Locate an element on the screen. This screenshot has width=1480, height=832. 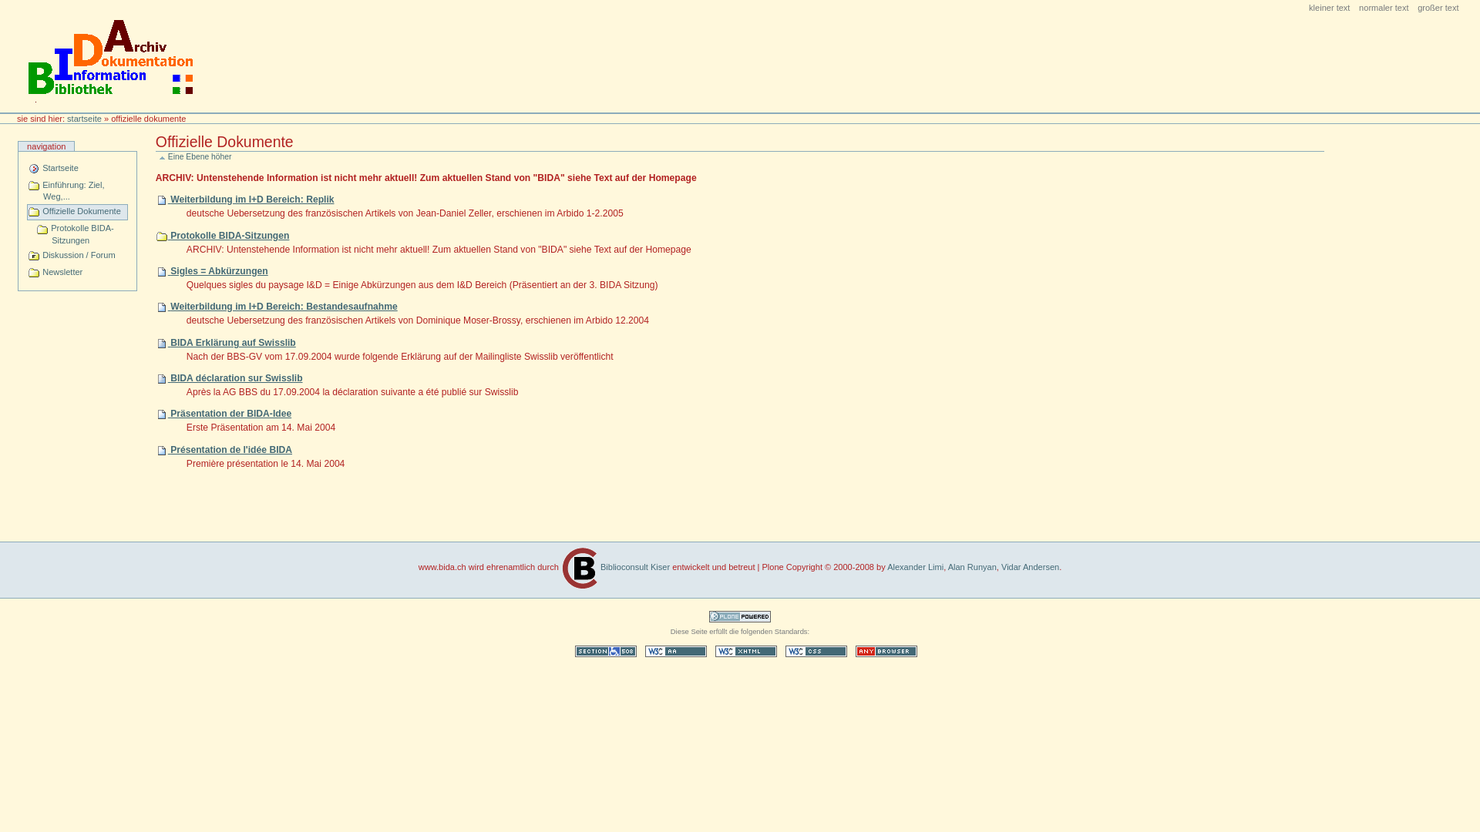
Newsletter is located at coordinates (77, 273).